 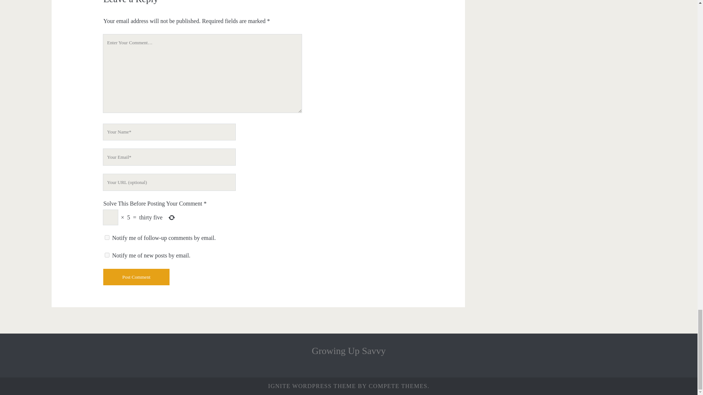 I want to click on subscribe, so click(x=107, y=255).